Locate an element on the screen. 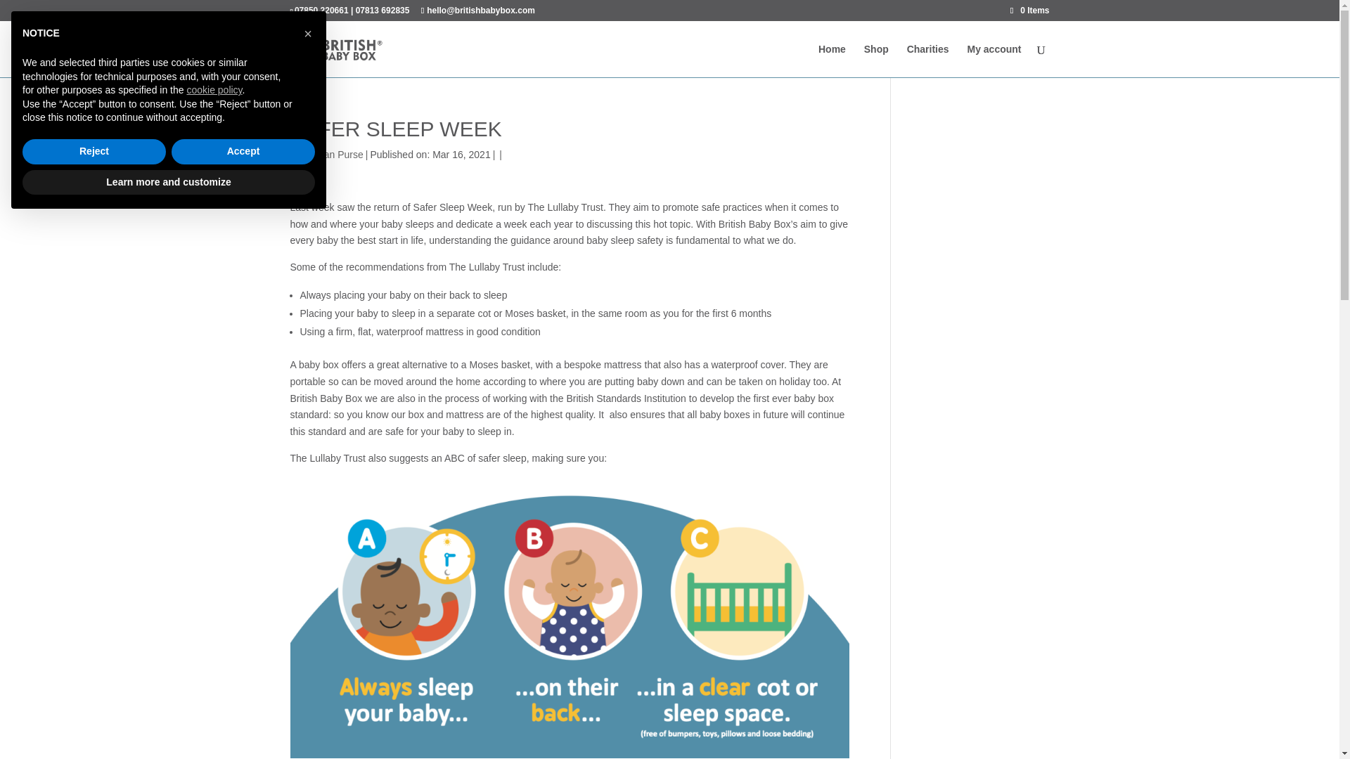 Image resolution: width=1350 pixels, height=759 pixels. 0 Items is located at coordinates (1029, 10).